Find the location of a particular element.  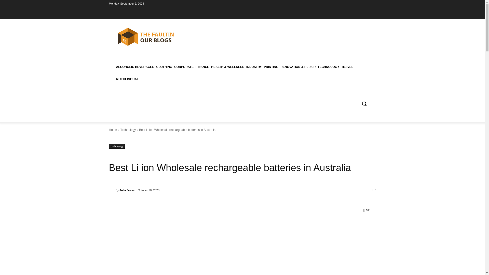

View all posts in Technology is located at coordinates (128, 130).